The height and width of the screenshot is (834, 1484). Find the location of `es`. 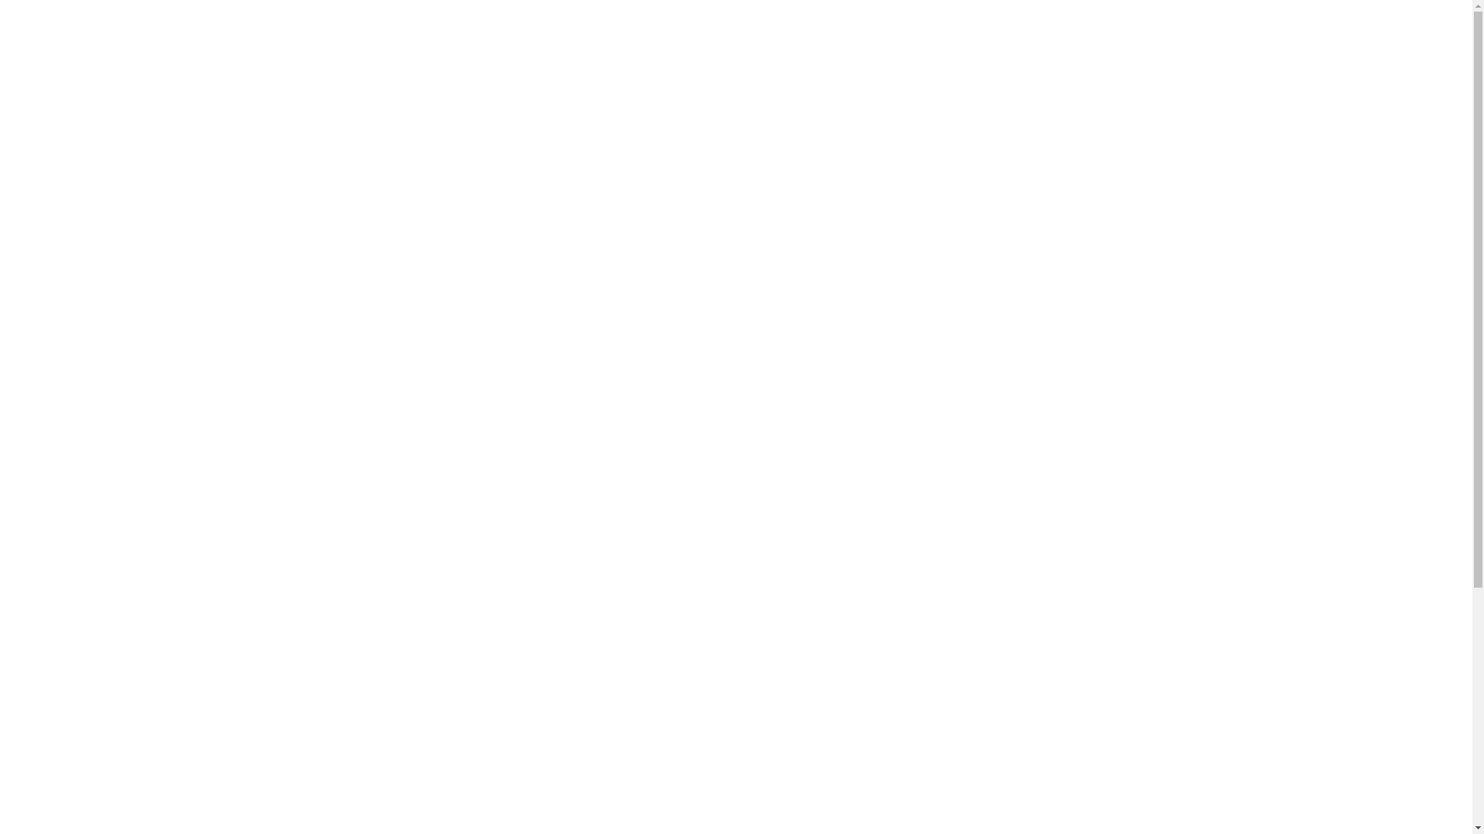

es is located at coordinates (1441, 14).